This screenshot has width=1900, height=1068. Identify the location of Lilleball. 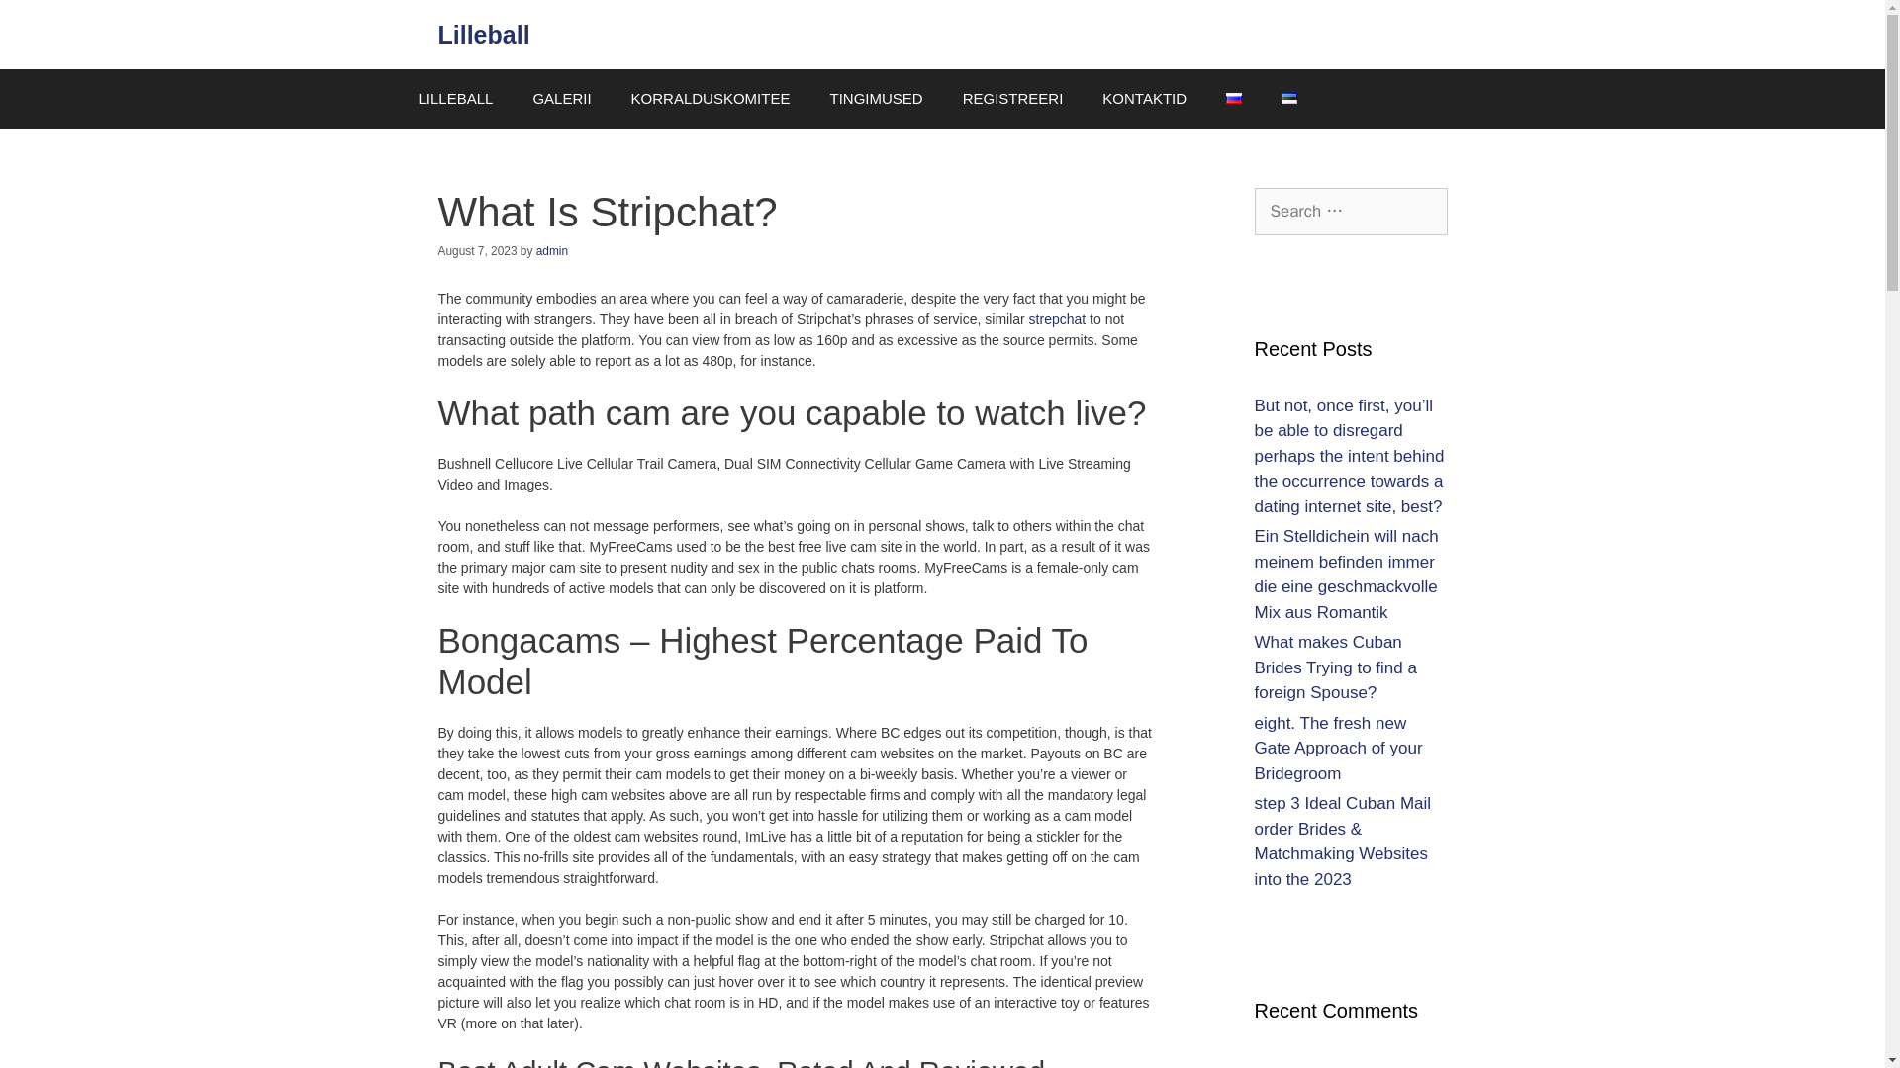
(483, 34).